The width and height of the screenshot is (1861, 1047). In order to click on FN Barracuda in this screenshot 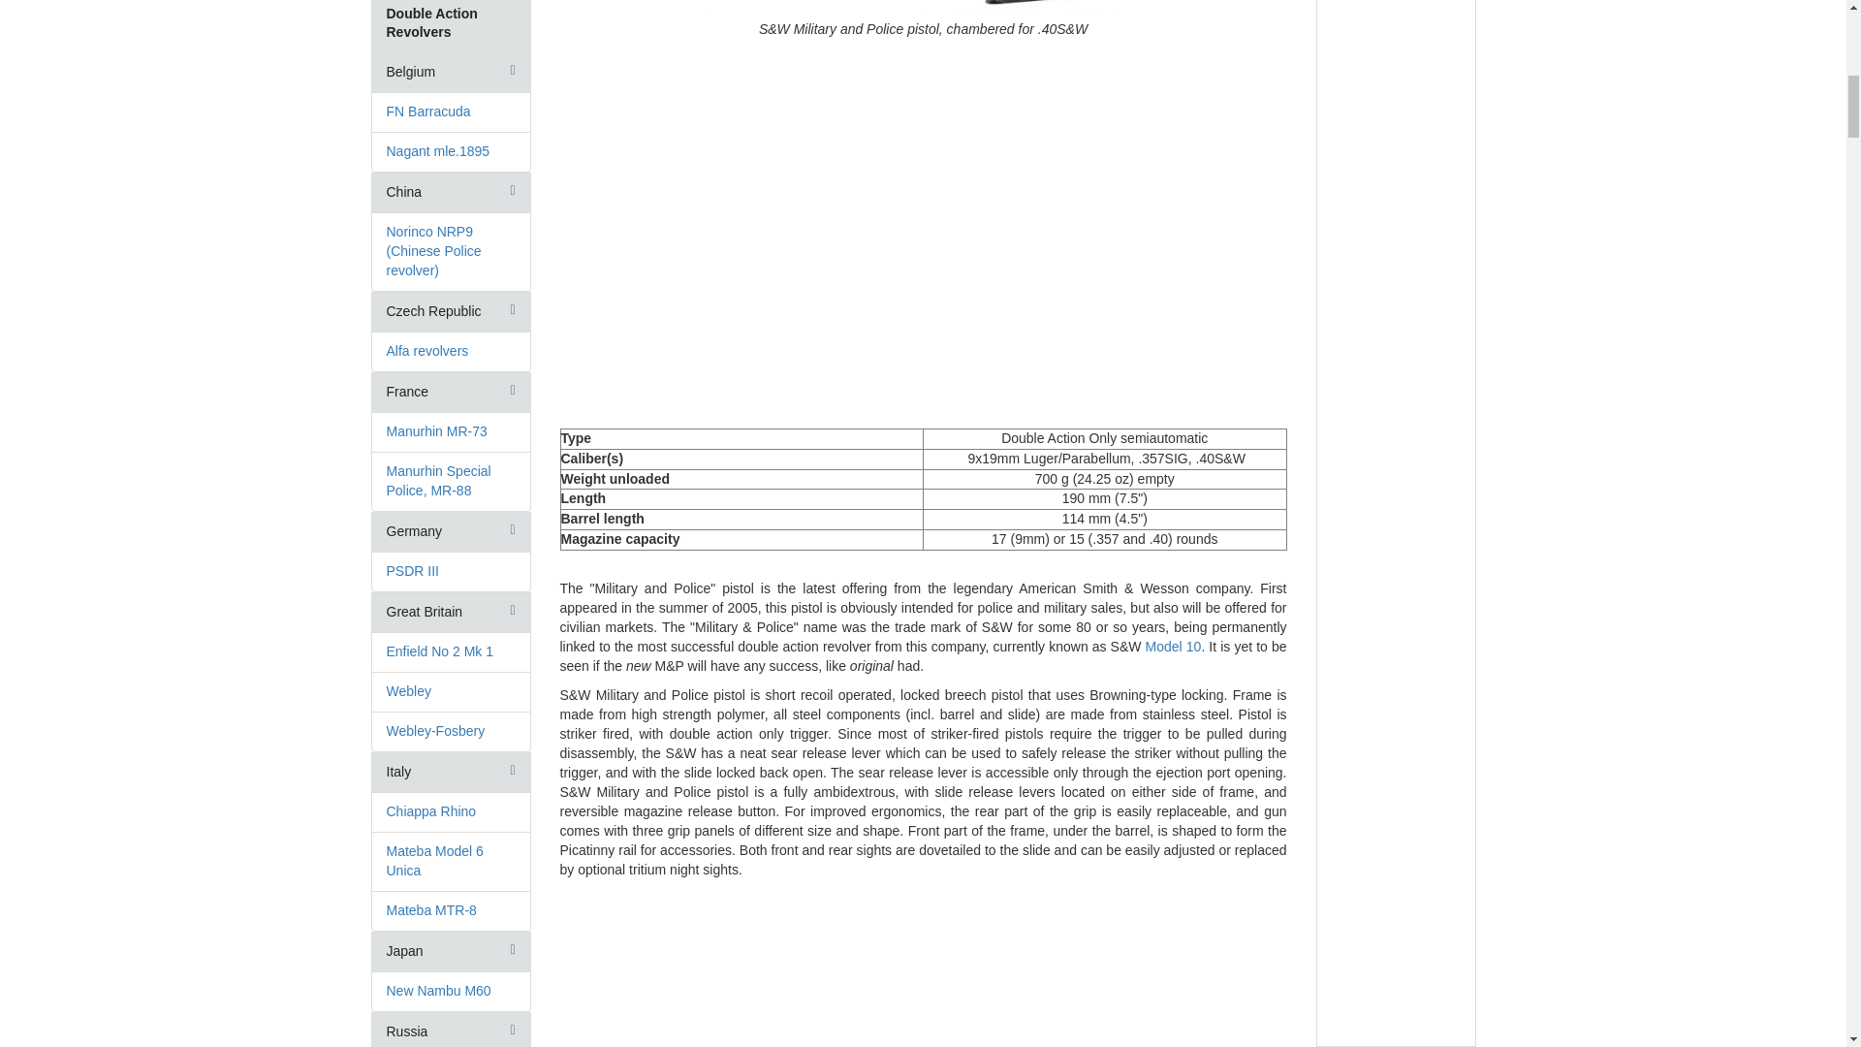, I will do `click(427, 111)`.